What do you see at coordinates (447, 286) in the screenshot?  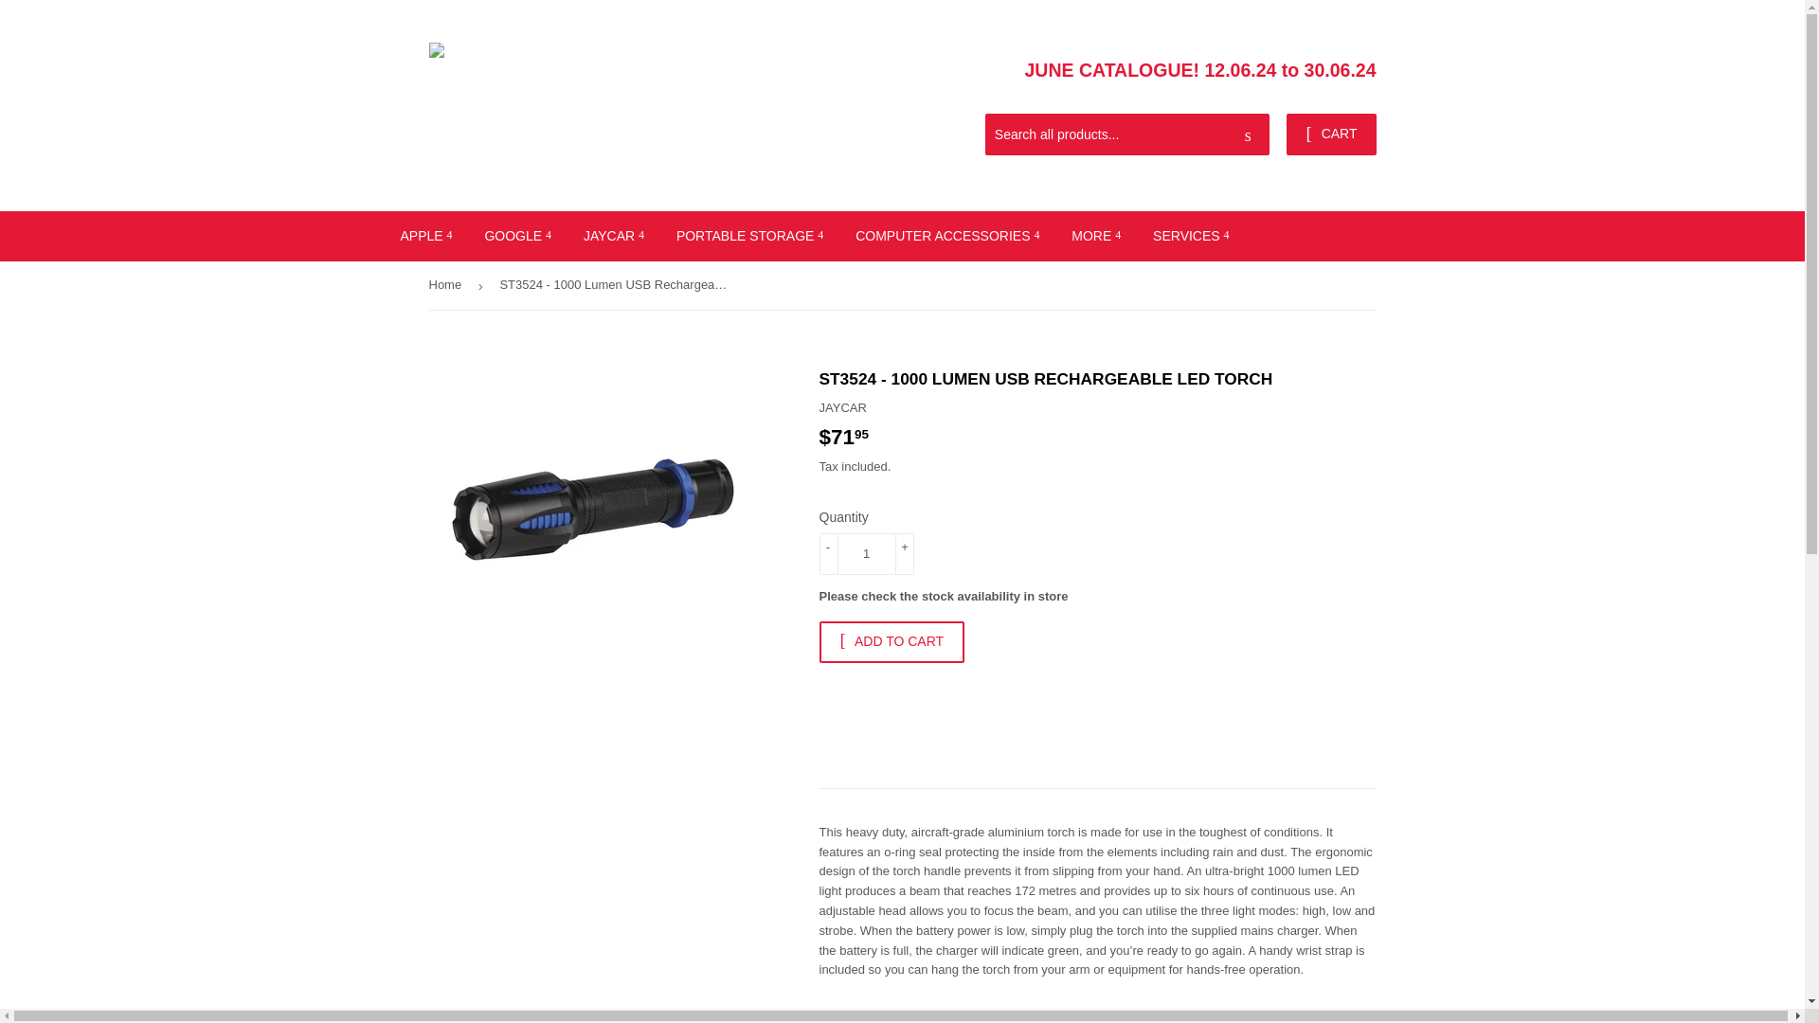 I see `Back to the frontpage` at bounding box center [447, 286].